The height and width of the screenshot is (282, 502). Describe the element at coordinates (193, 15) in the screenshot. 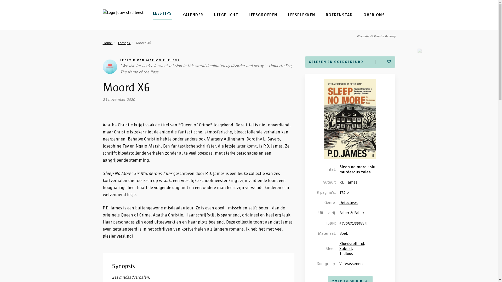

I see `KALENDER` at that location.